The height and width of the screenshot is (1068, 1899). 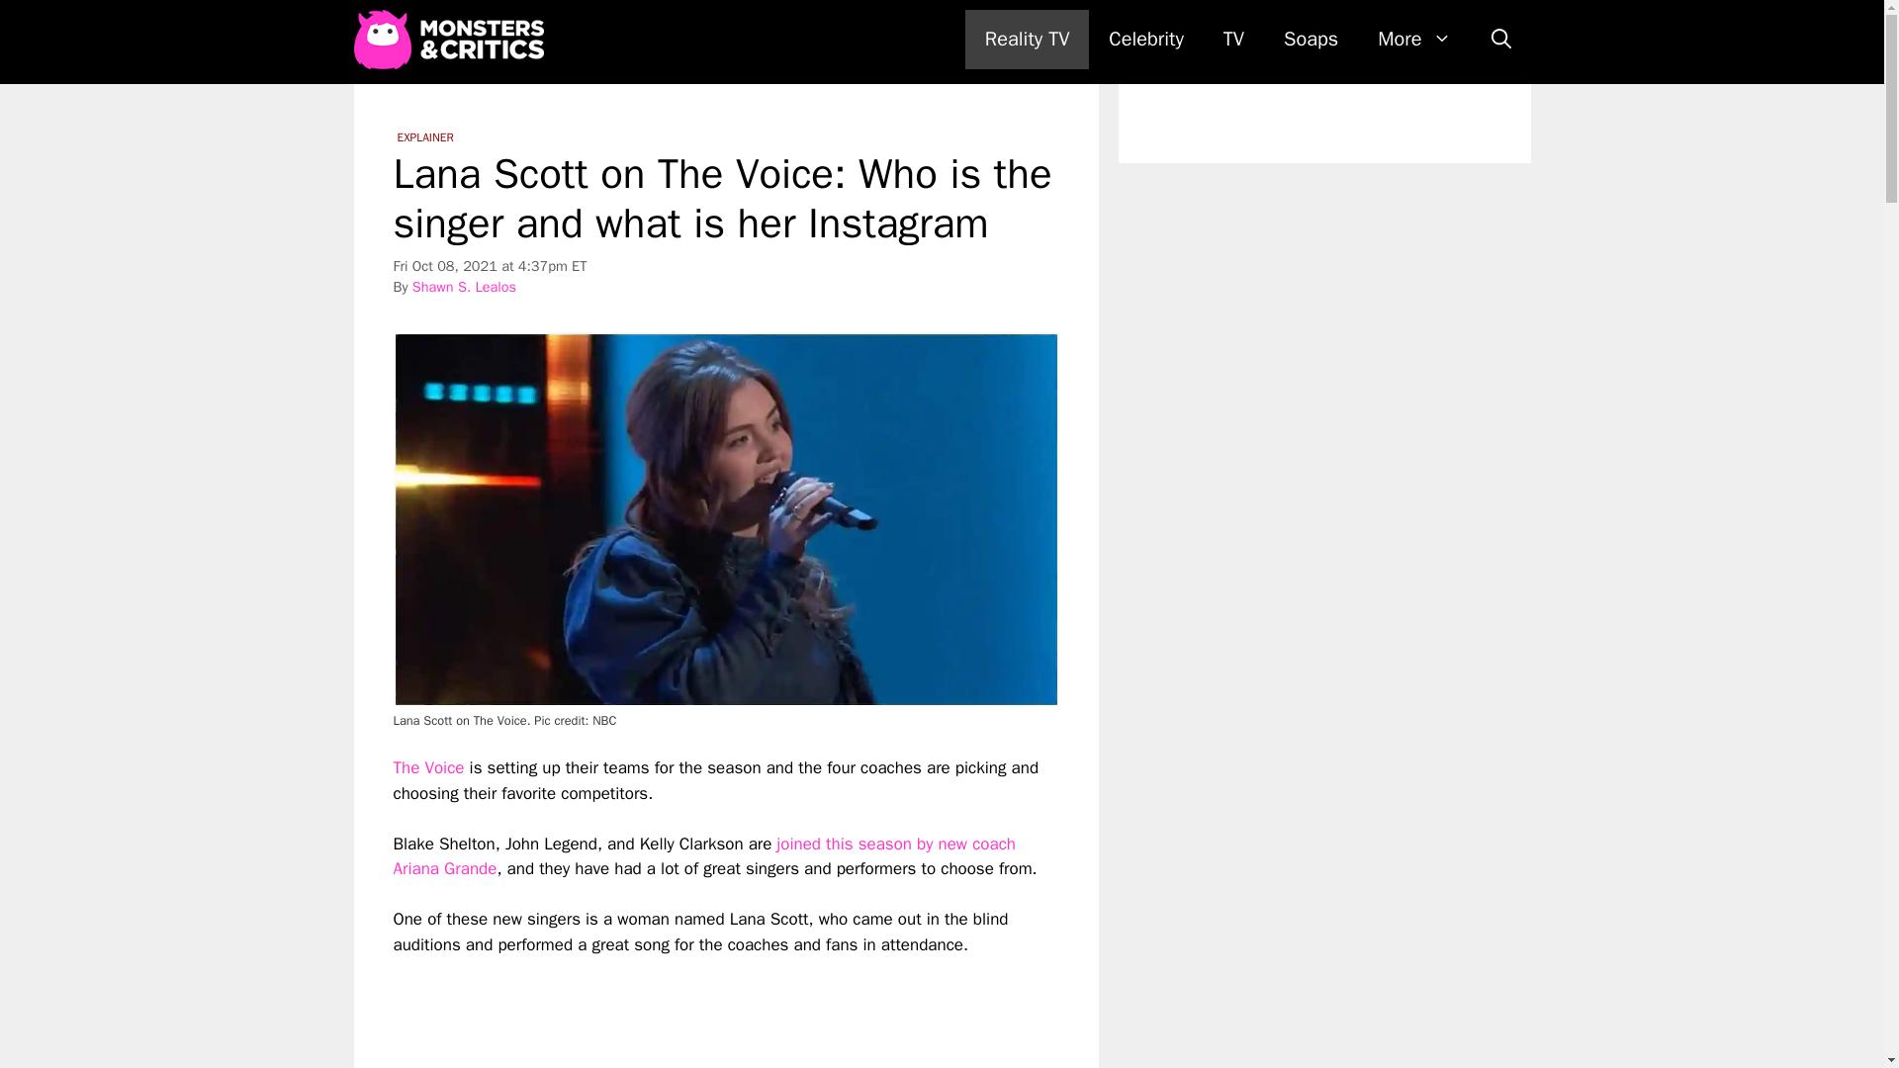 What do you see at coordinates (1027, 40) in the screenshot?
I see `Reality TV` at bounding box center [1027, 40].